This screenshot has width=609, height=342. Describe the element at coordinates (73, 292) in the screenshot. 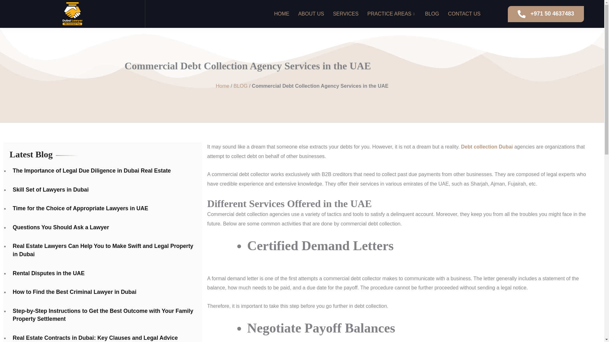

I see `How to Find the Best Criminal Lawyer in Dubai` at that location.